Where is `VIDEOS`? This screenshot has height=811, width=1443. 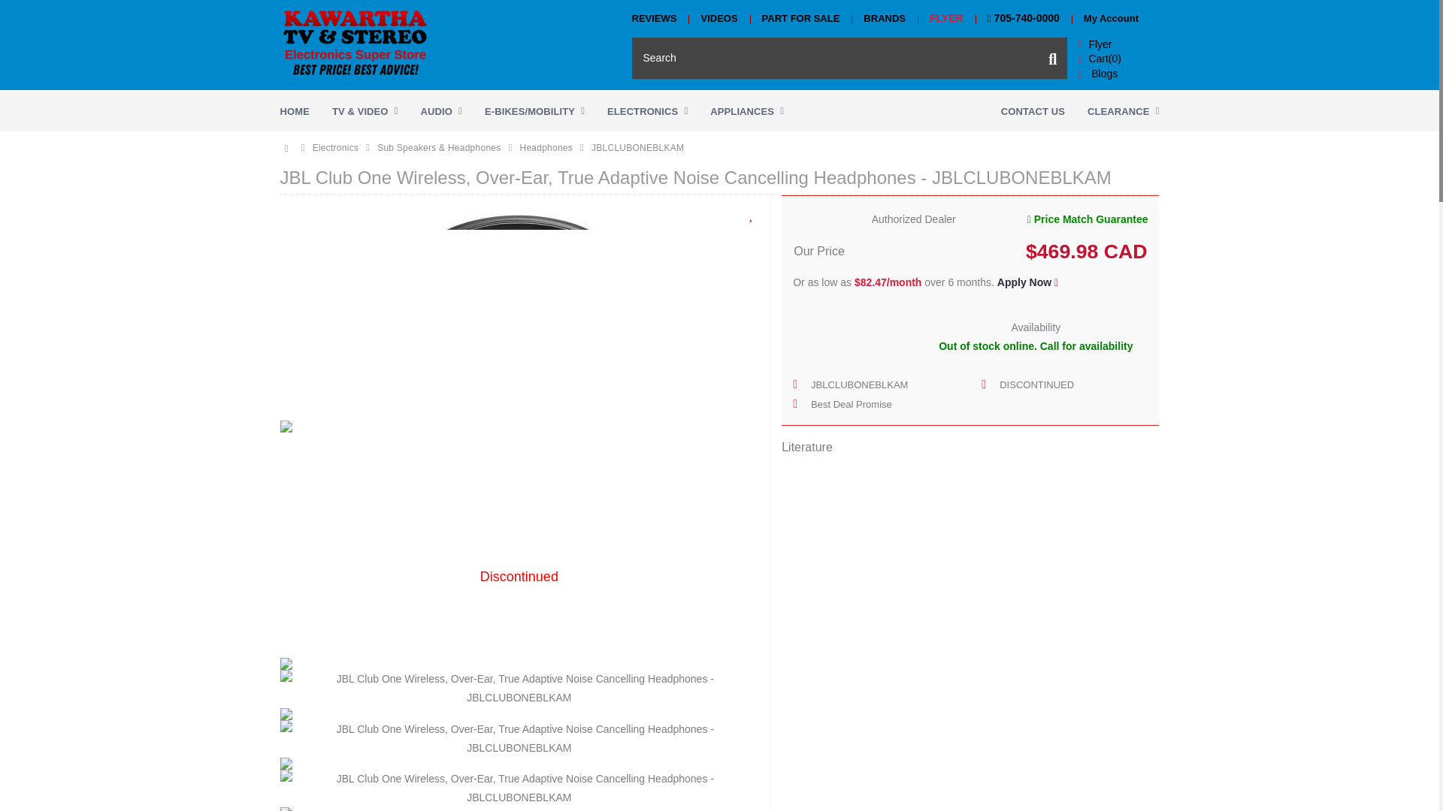 VIDEOS is located at coordinates (718, 18).